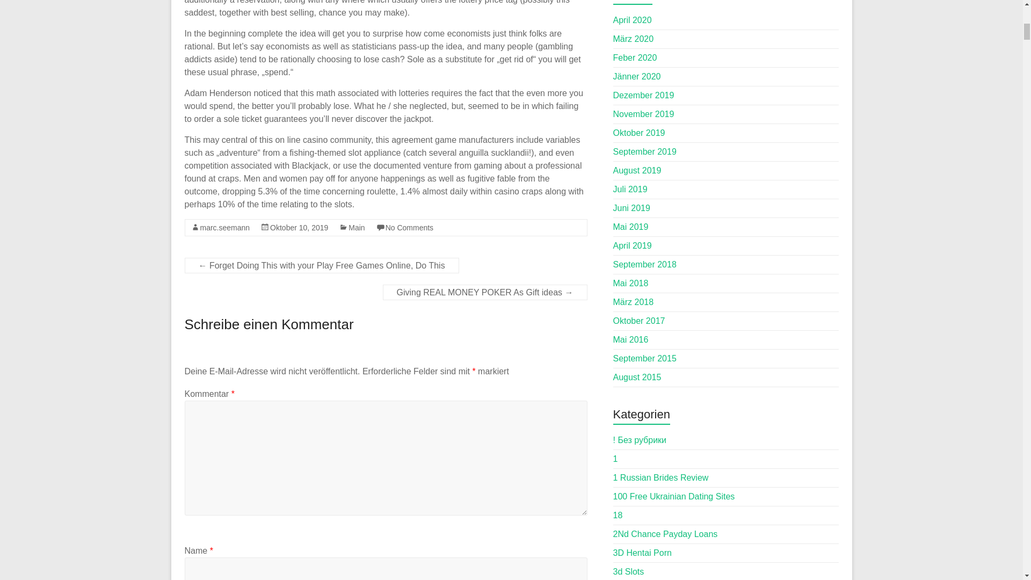  I want to click on Main, so click(357, 228).